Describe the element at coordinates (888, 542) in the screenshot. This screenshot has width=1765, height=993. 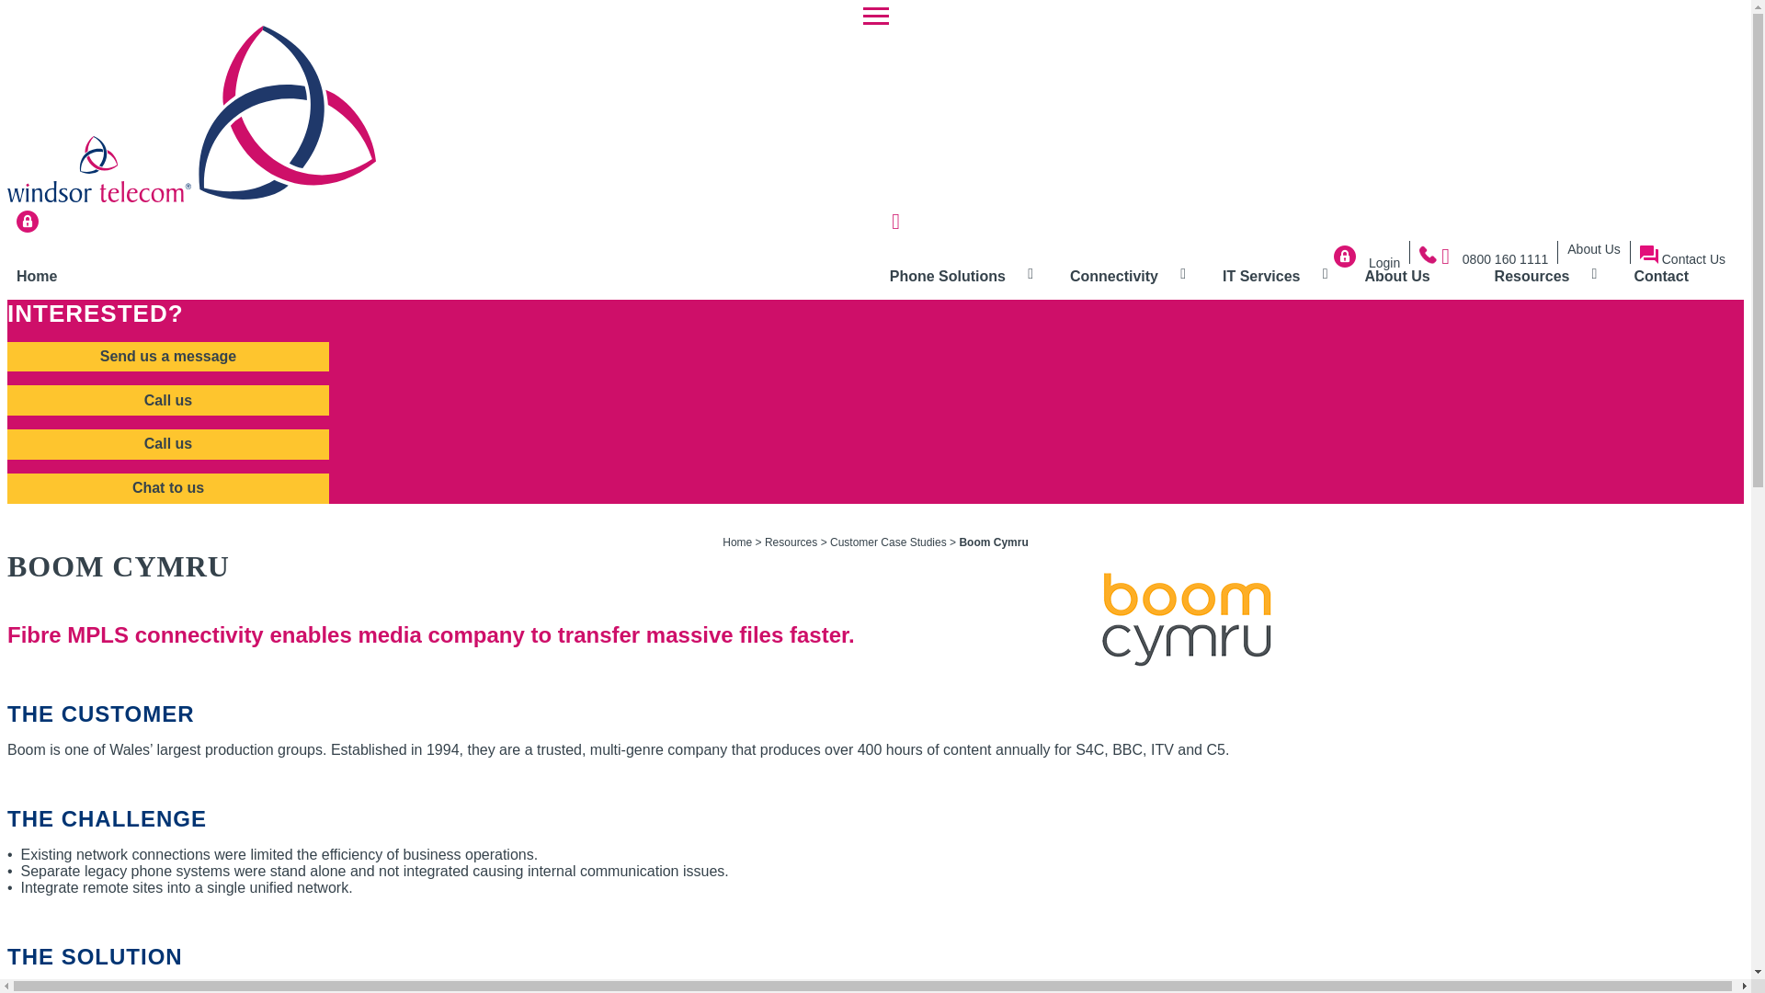
I see `Go to Customer Case Studies.` at that location.